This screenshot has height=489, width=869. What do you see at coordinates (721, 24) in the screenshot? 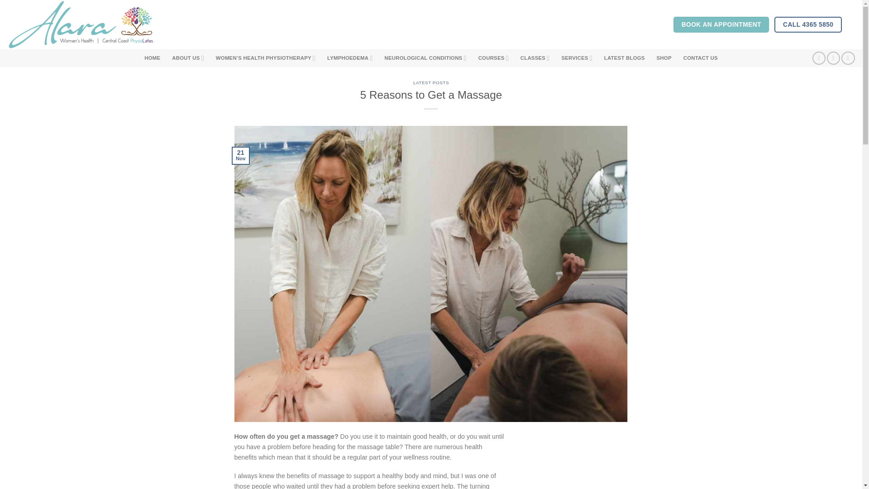
I see `BOOK AN APPOINTMENT` at bounding box center [721, 24].